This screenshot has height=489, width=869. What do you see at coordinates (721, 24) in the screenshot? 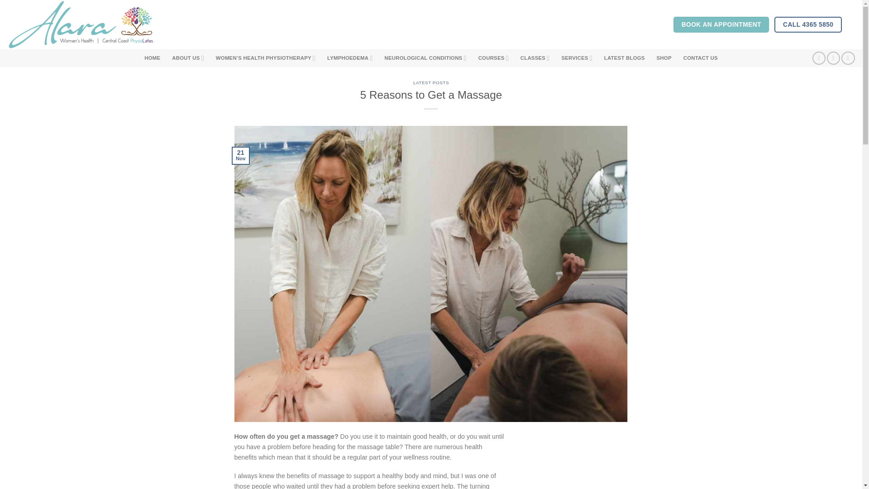
I see `BOOK AN APPOINTMENT` at bounding box center [721, 24].